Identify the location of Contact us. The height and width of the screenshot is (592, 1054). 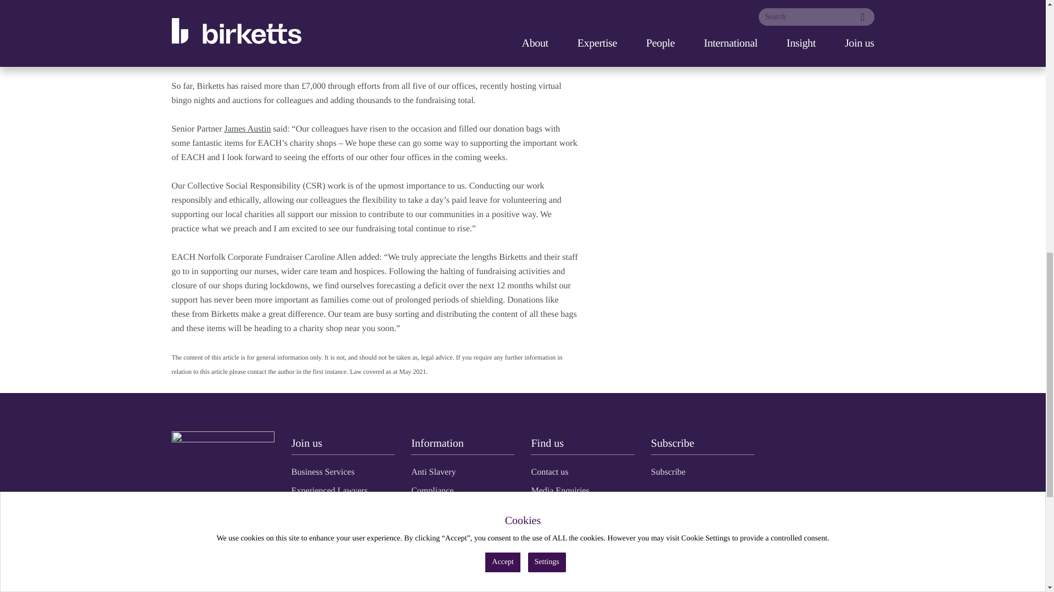
(549, 471).